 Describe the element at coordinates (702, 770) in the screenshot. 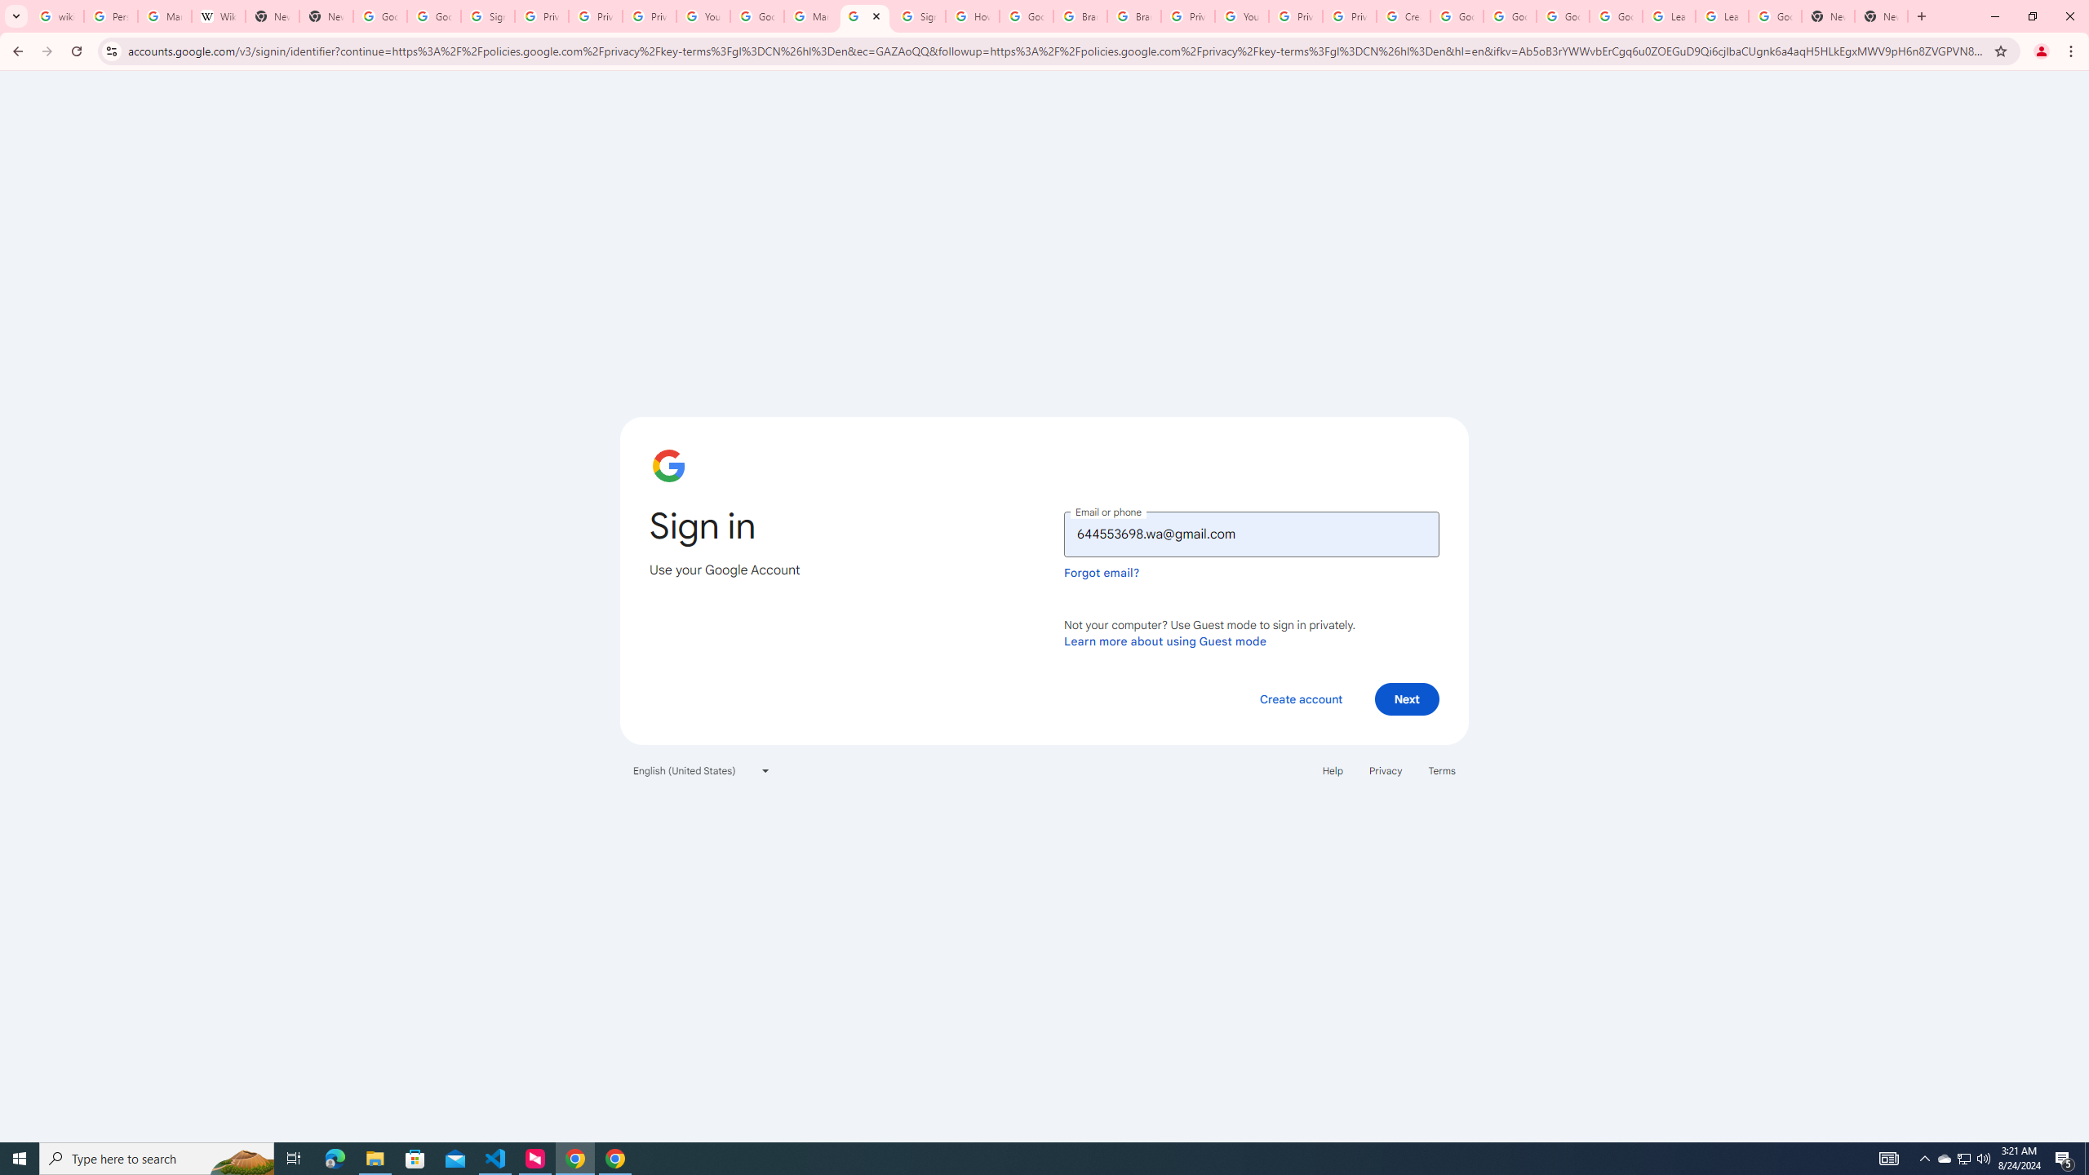

I see `English (United States)` at that location.